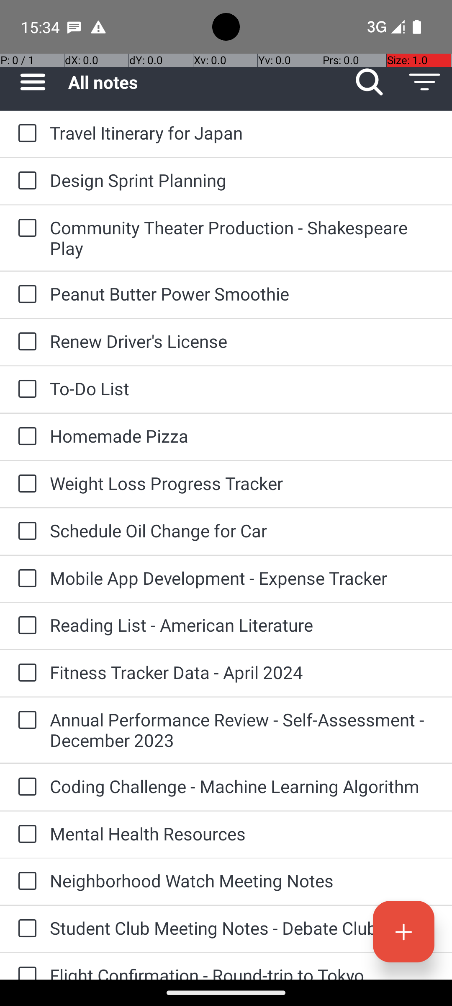 The image size is (452, 1006). I want to click on to-do: Mobile App Development - Expense Tracker, so click(25, 579).